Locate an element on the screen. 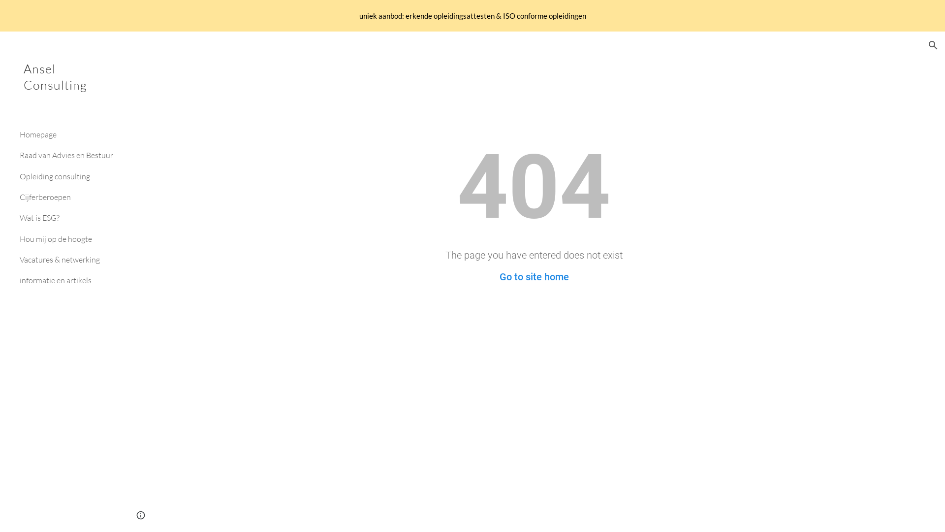 This screenshot has width=945, height=532. Cijferberoepen is located at coordinates (67, 197).